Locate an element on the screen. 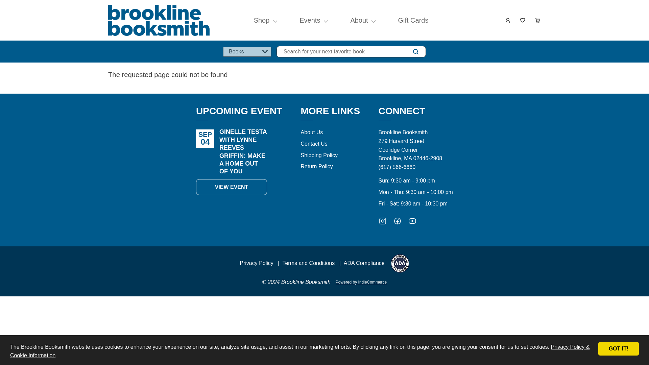  Contact Us is located at coordinates (314, 144).